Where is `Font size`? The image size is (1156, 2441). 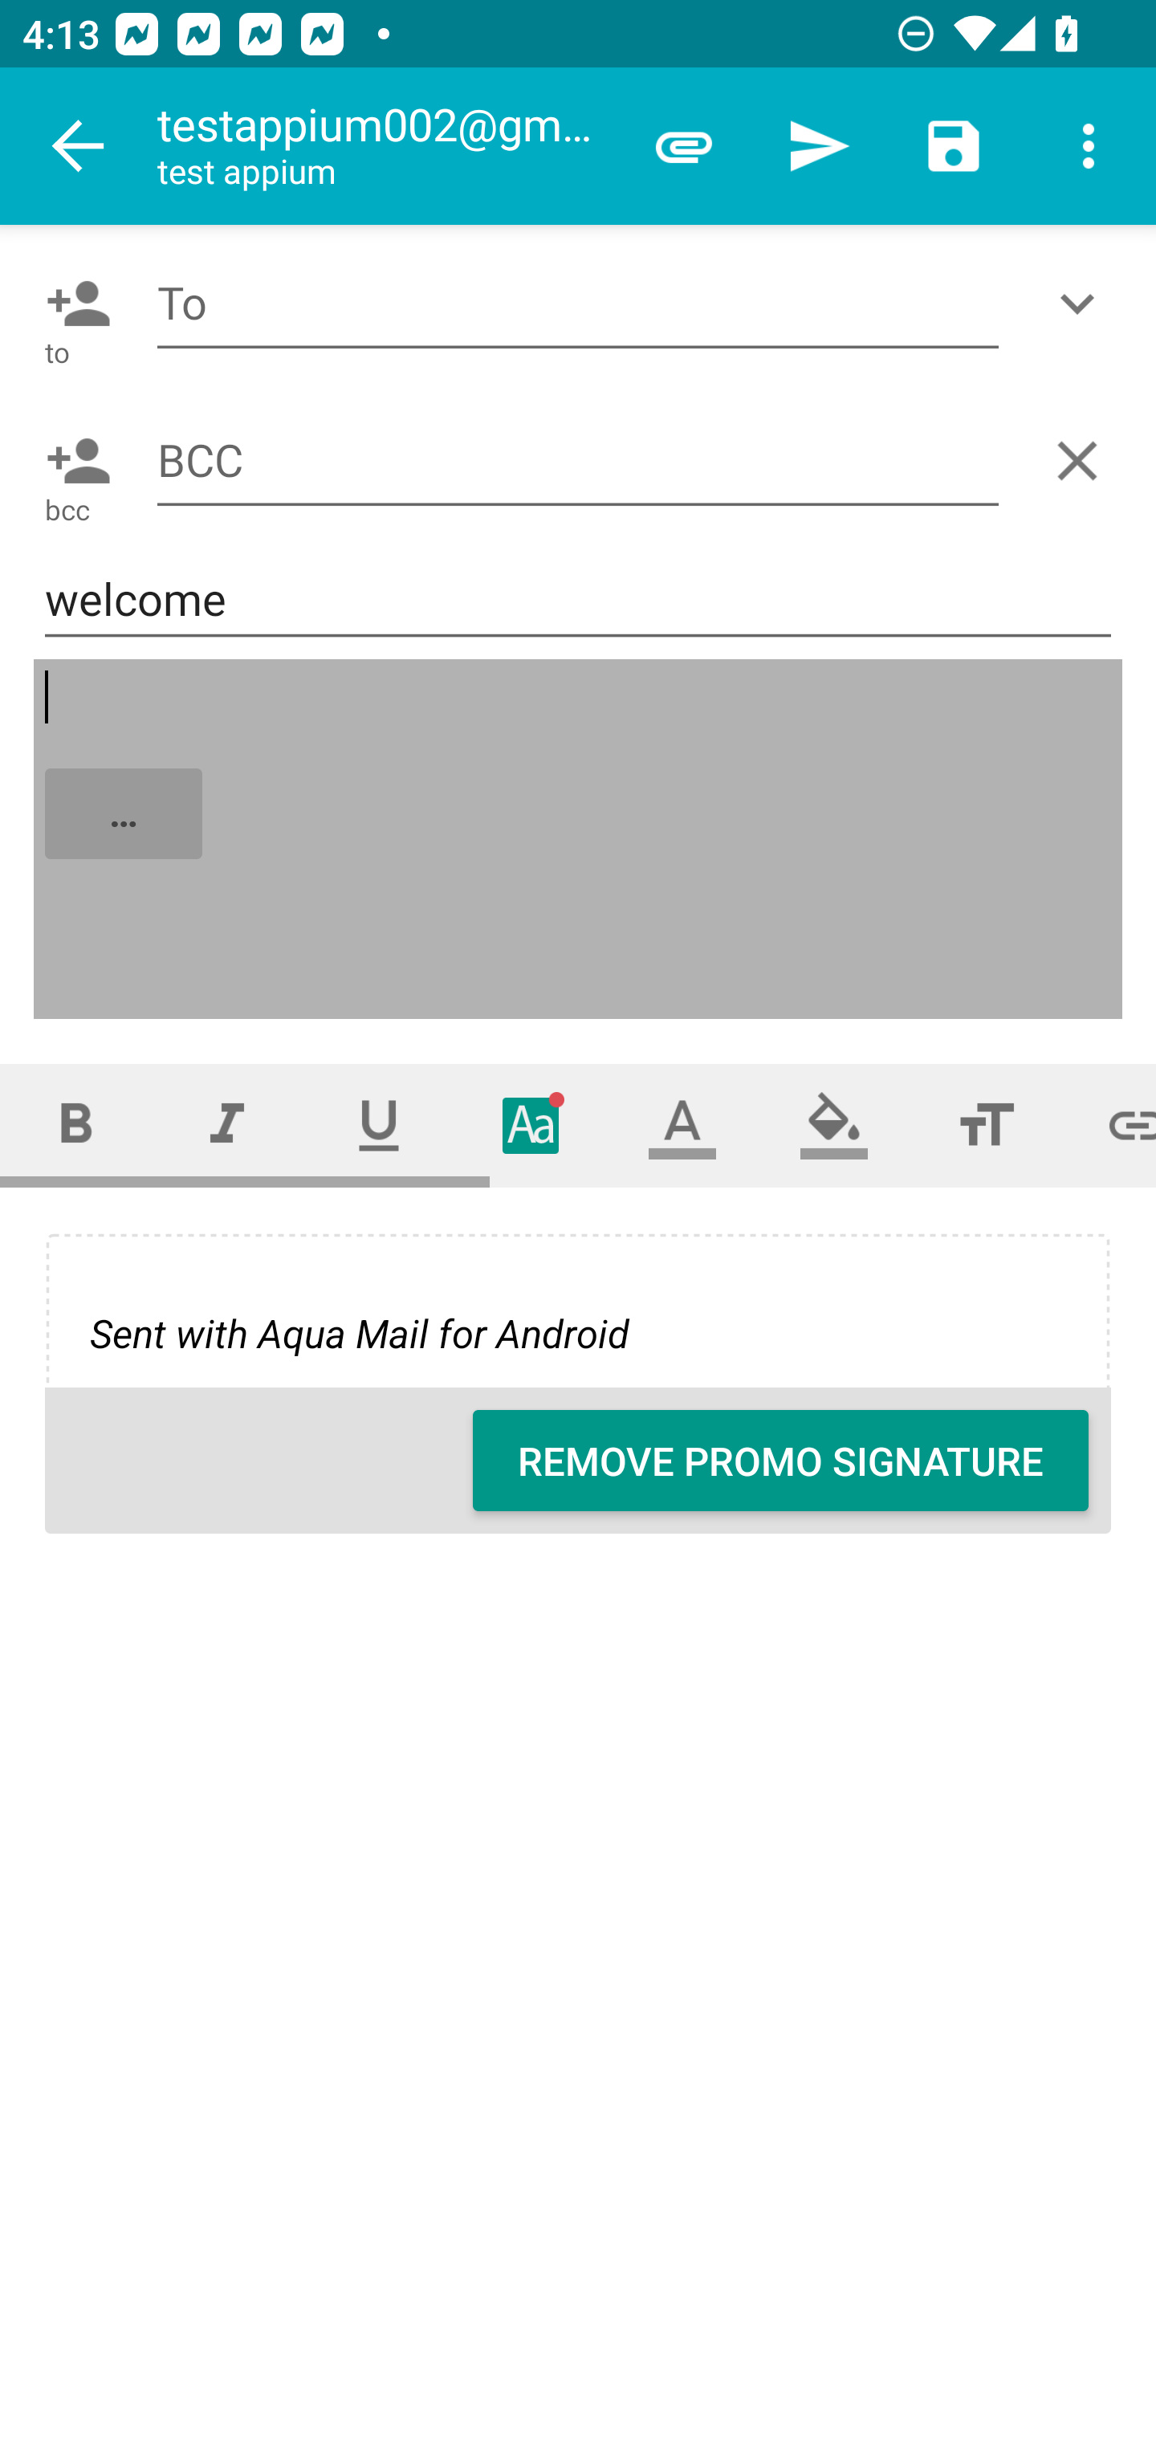 Font size is located at coordinates (986, 1126).